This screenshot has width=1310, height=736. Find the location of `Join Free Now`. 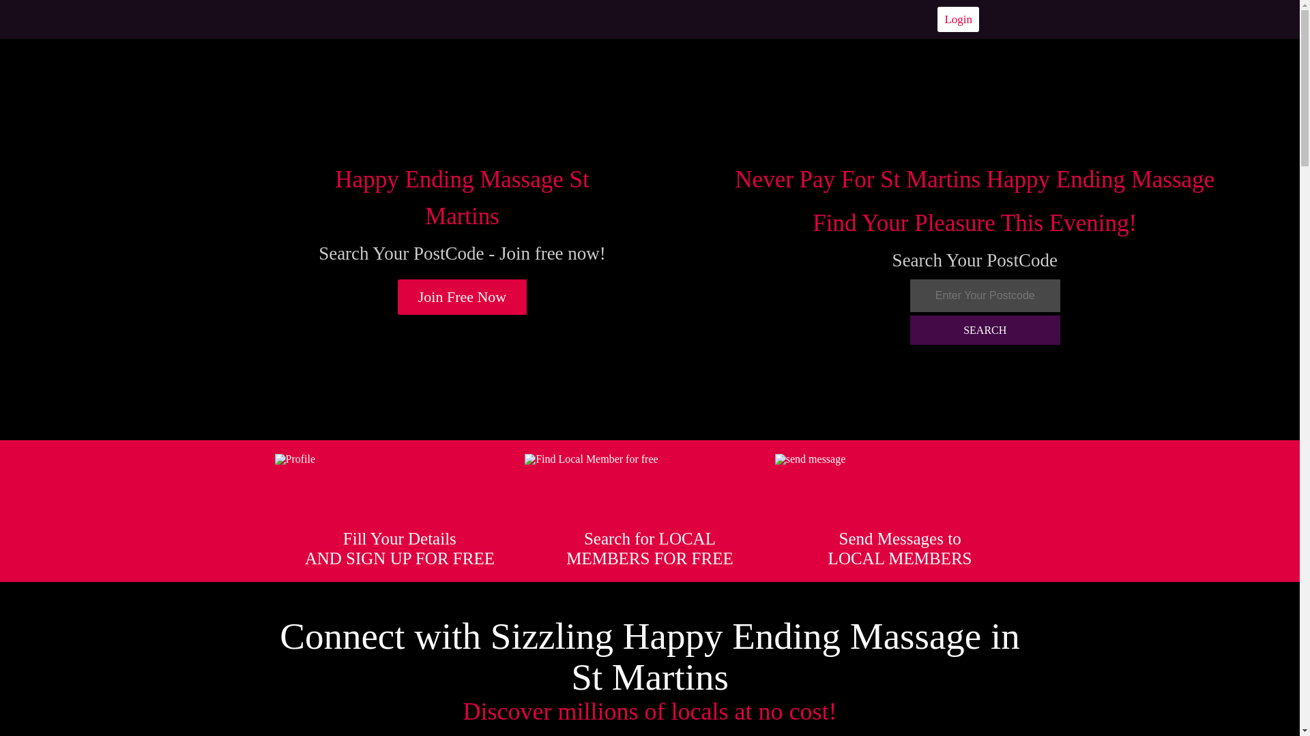

Join Free Now is located at coordinates (463, 297).